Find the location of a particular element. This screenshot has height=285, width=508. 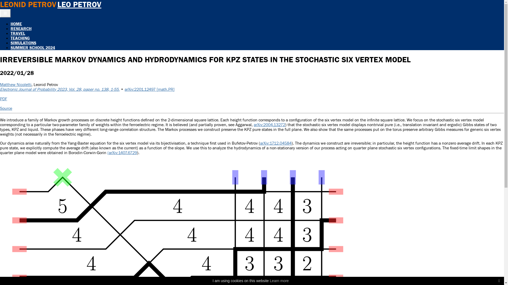

Learn more is located at coordinates (279, 281).